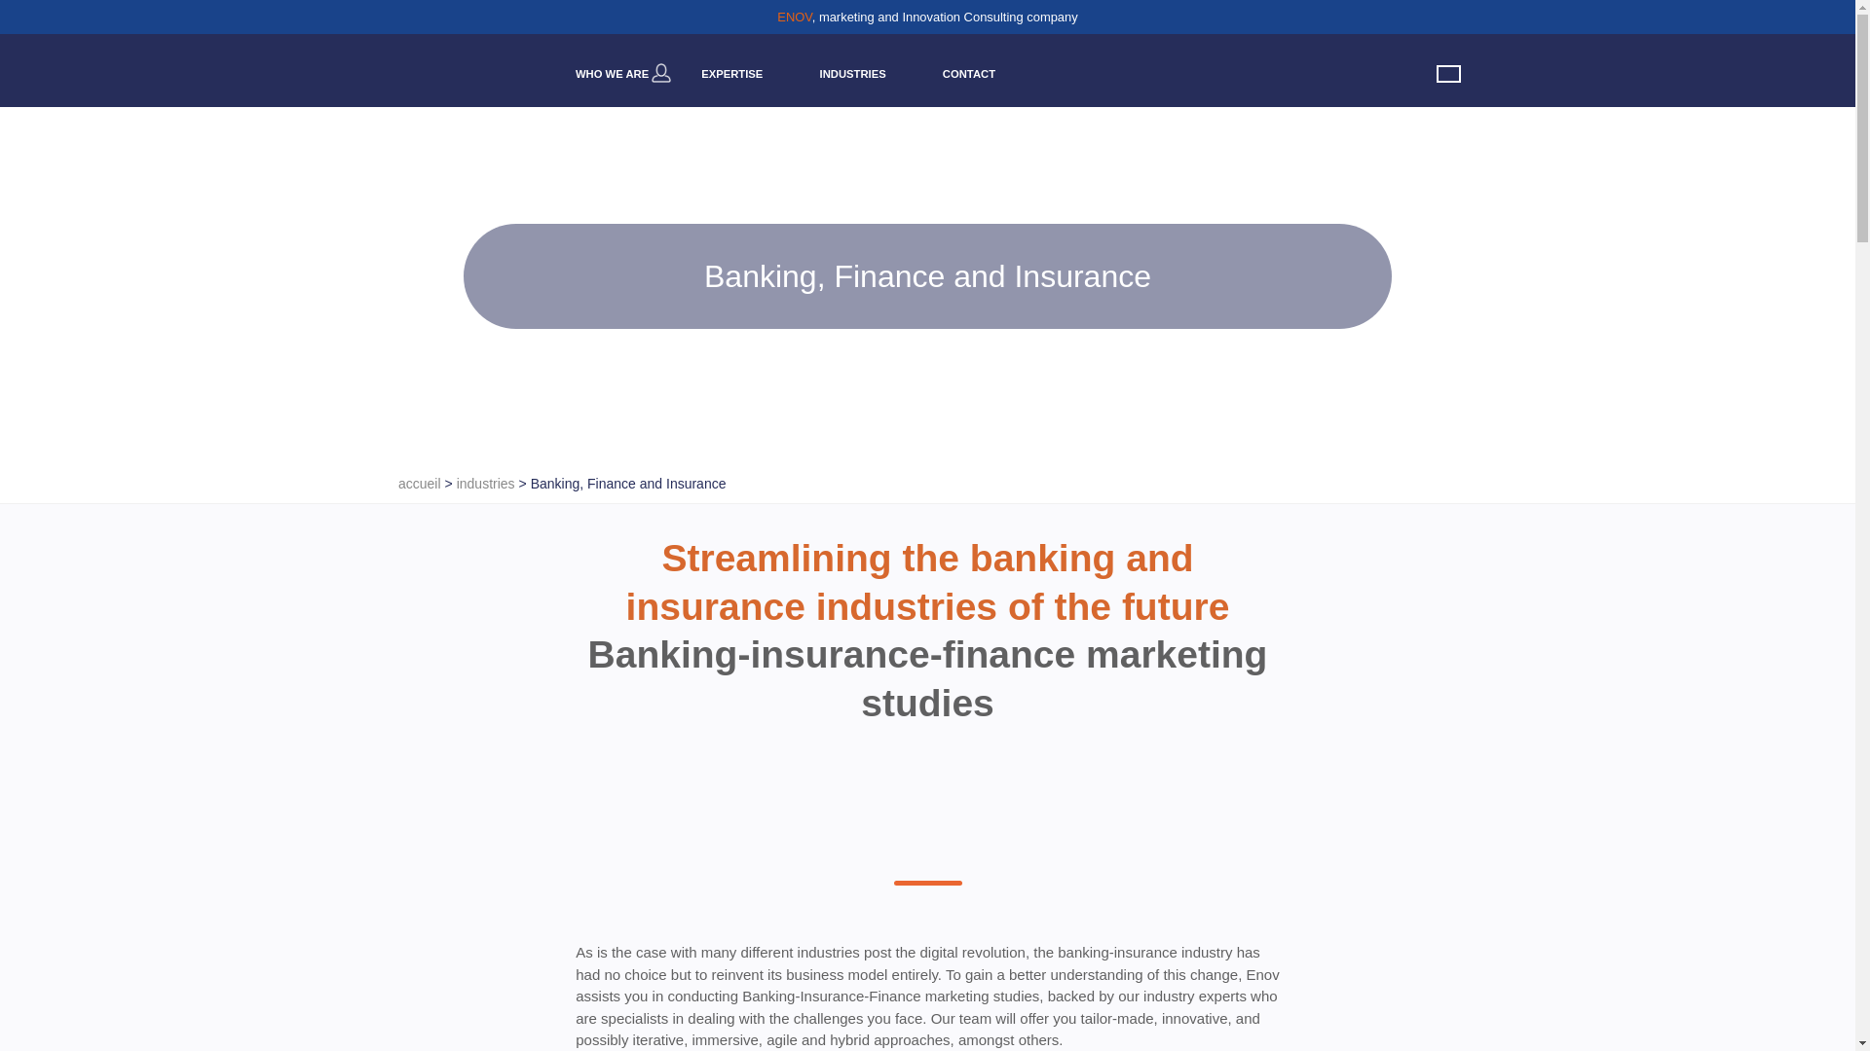  I want to click on CONTACT, so click(970, 74).